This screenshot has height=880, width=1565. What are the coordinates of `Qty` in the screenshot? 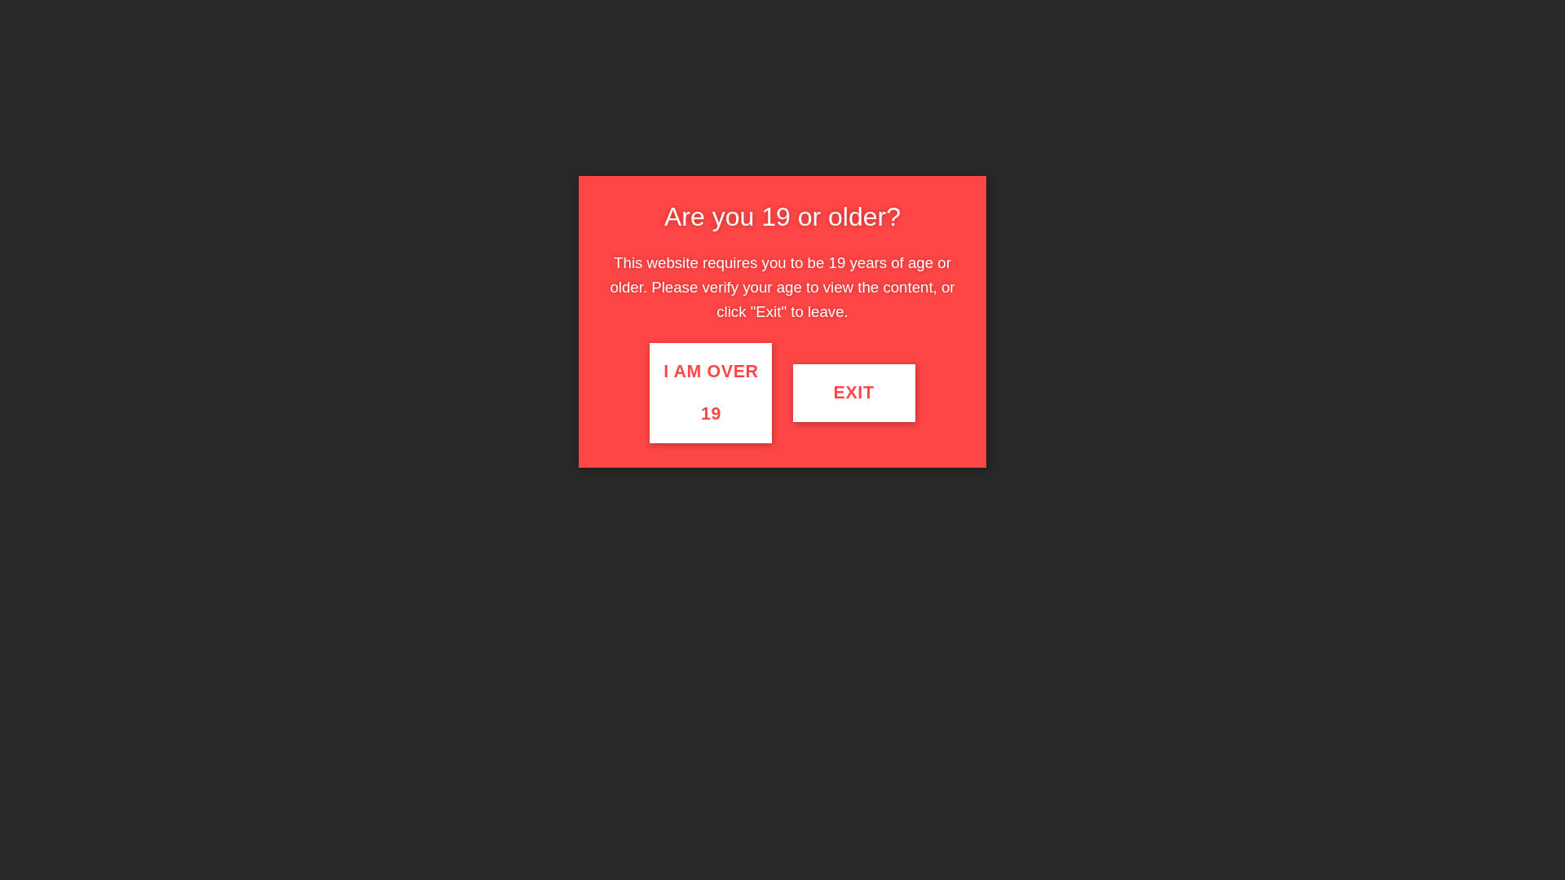 It's located at (829, 646).